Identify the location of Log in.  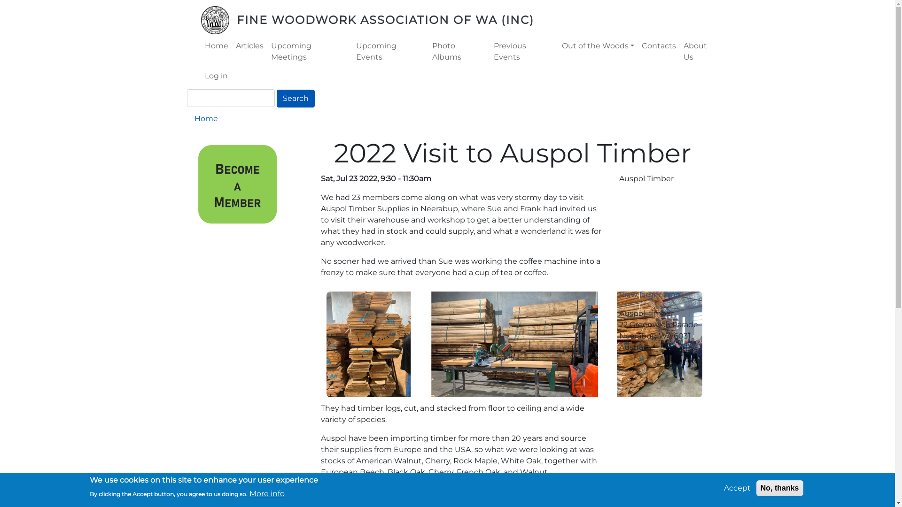
(216, 76).